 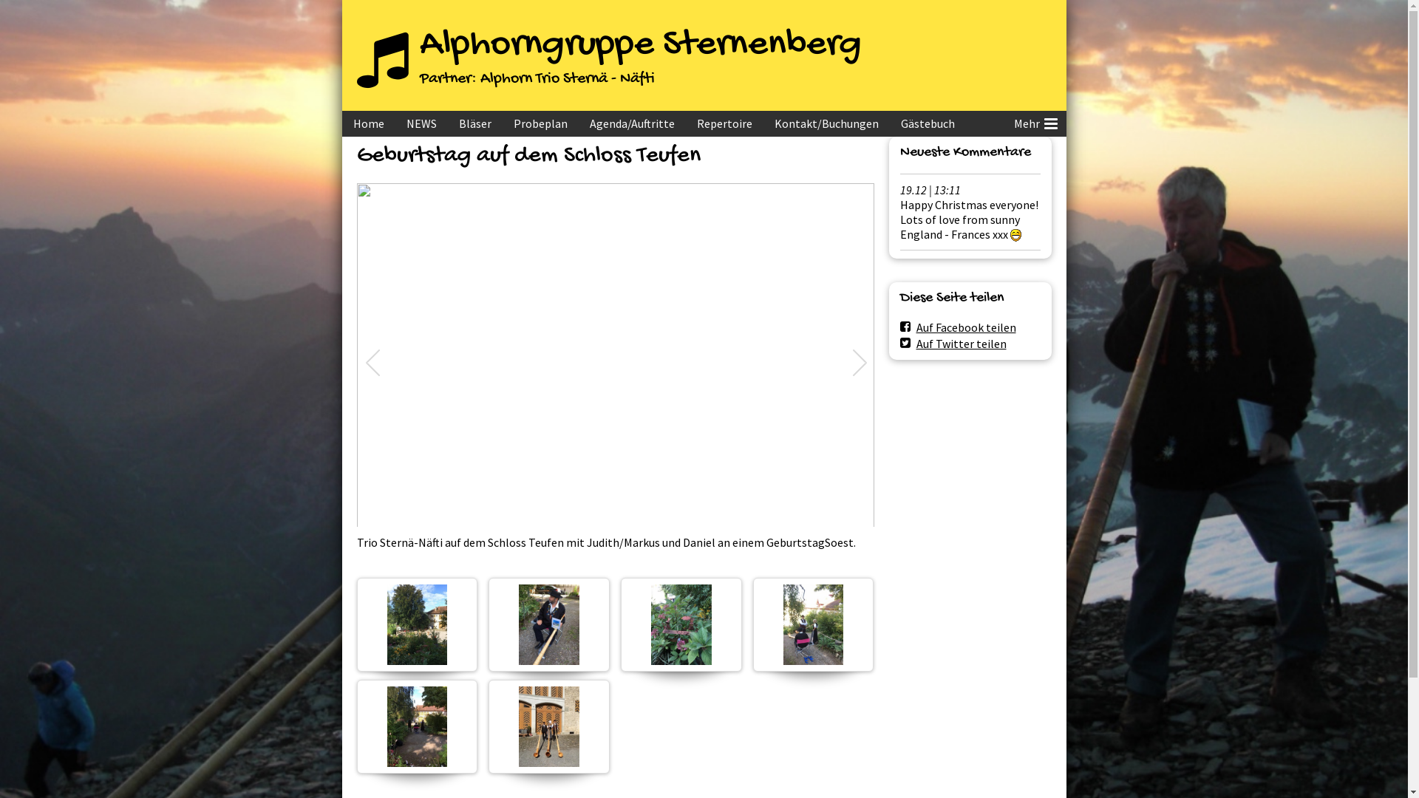 What do you see at coordinates (953, 344) in the screenshot?
I see `Auf Twitter teilen` at bounding box center [953, 344].